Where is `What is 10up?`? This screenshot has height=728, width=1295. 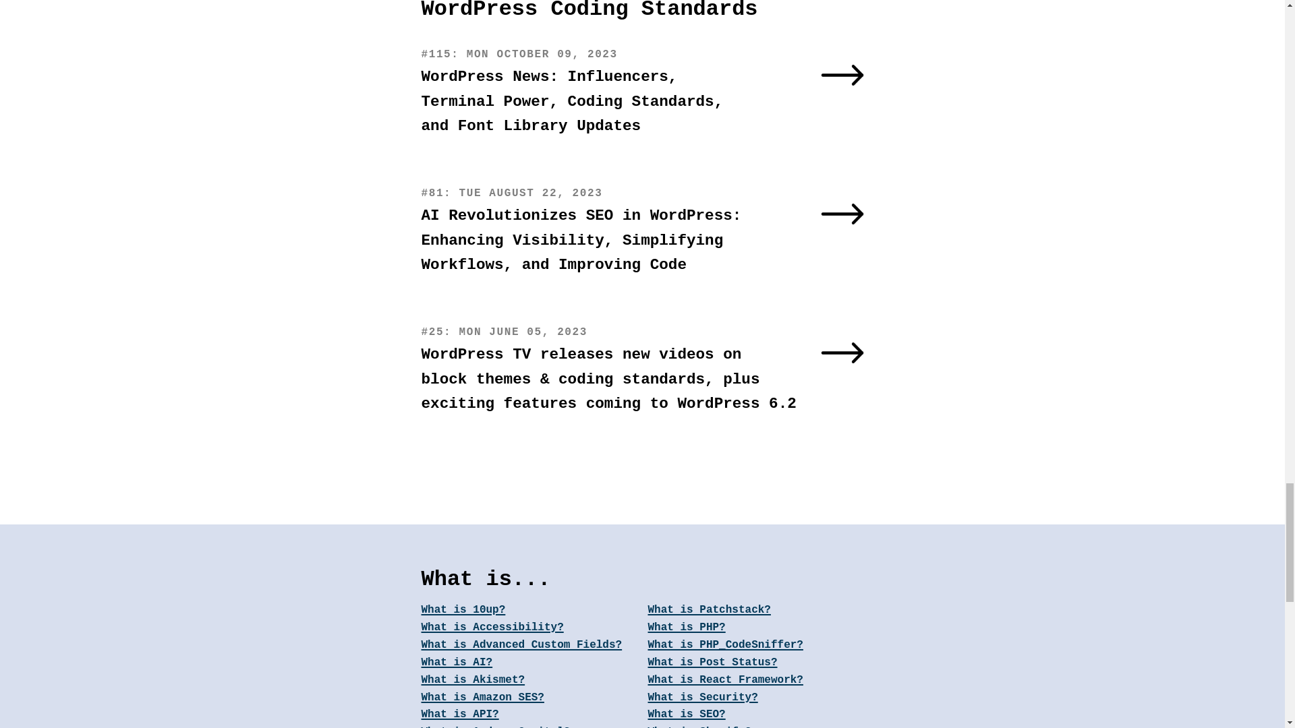 What is 10up? is located at coordinates (529, 611).